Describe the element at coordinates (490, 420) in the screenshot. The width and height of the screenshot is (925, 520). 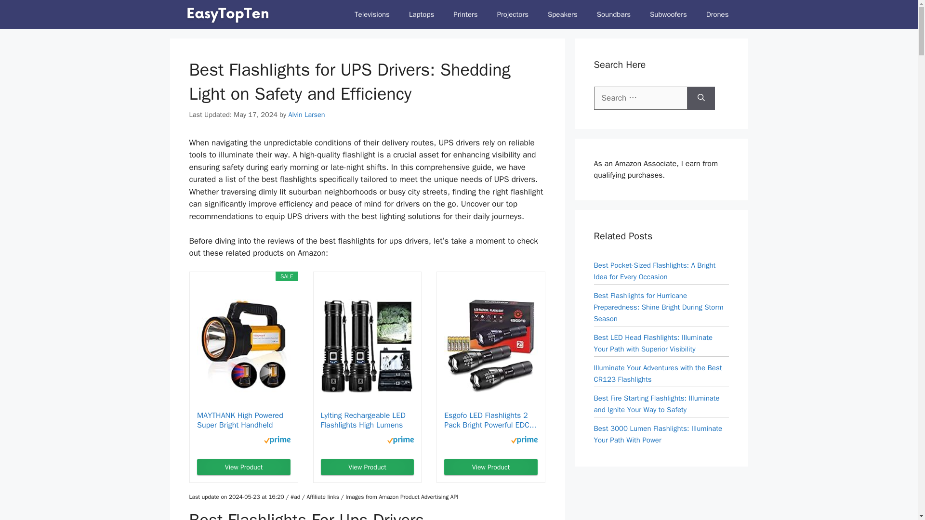
I see `Esgofo LED Flashlights 2 Pack Bright Powerful EDC...` at that location.